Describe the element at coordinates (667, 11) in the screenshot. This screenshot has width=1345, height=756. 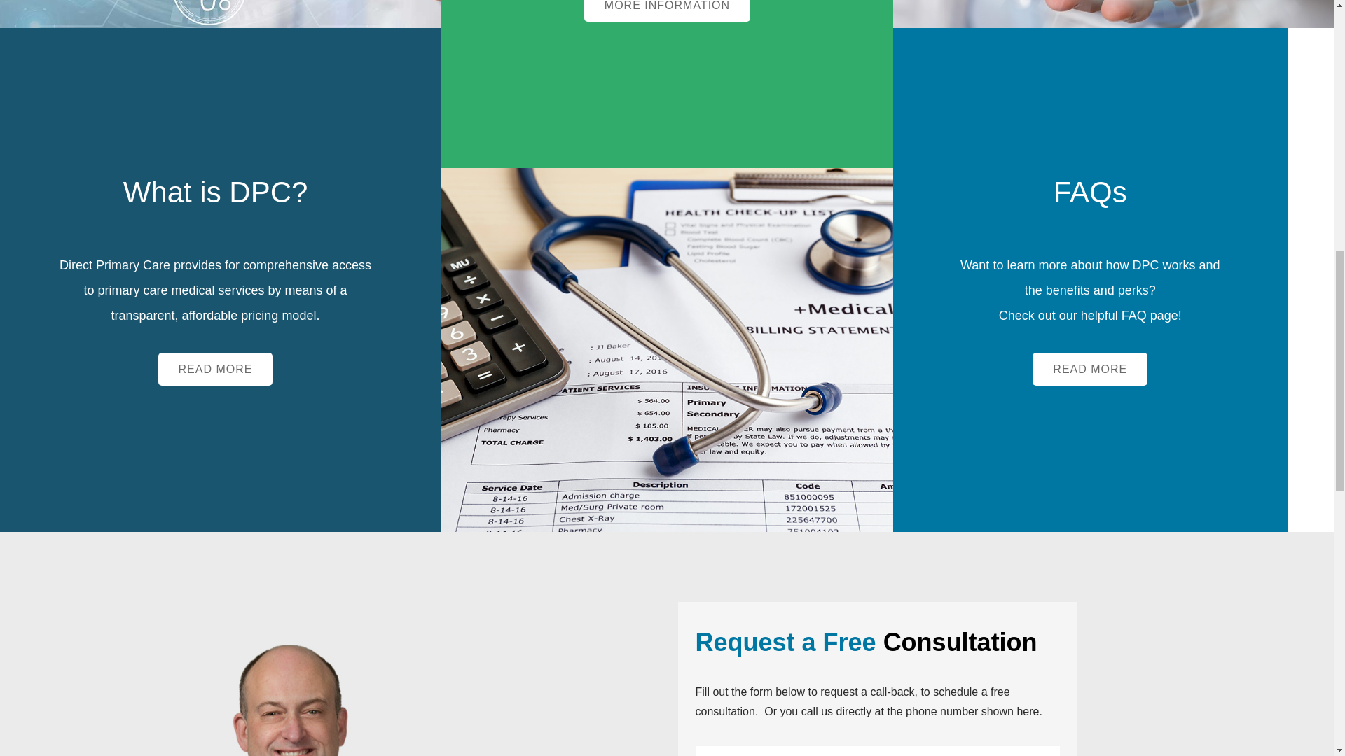
I see `MORE INFORMATION` at that location.